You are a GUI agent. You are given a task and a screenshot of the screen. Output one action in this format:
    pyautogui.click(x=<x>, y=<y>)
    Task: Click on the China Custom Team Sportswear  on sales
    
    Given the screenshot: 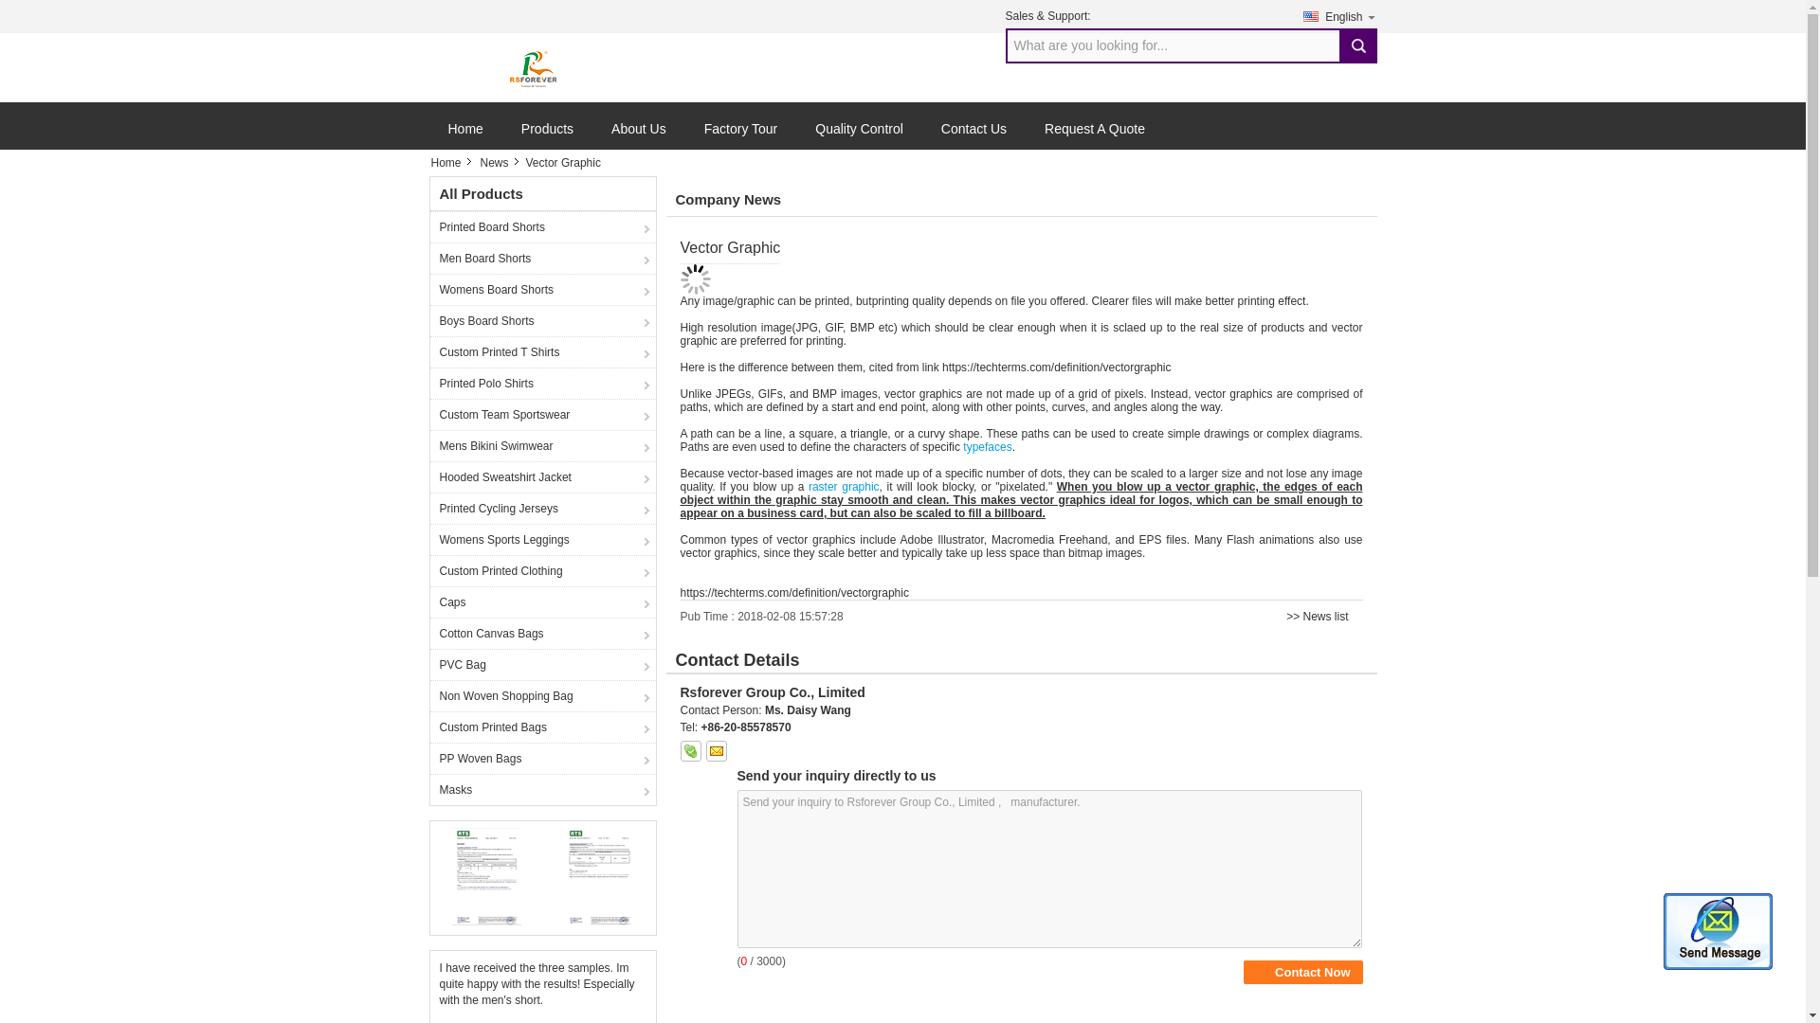 What is the action you would take?
    pyautogui.click(x=542, y=414)
    